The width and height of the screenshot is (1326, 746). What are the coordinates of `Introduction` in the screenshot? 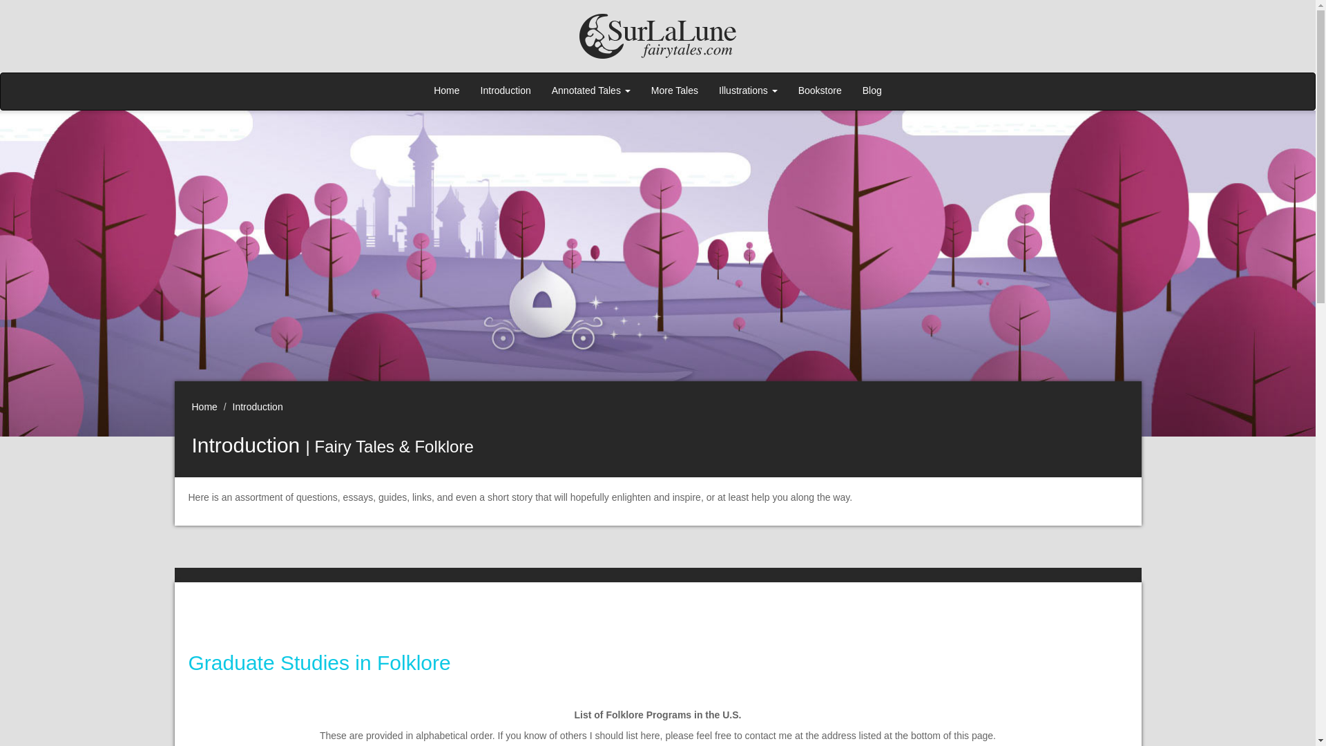 It's located at (258, 407).